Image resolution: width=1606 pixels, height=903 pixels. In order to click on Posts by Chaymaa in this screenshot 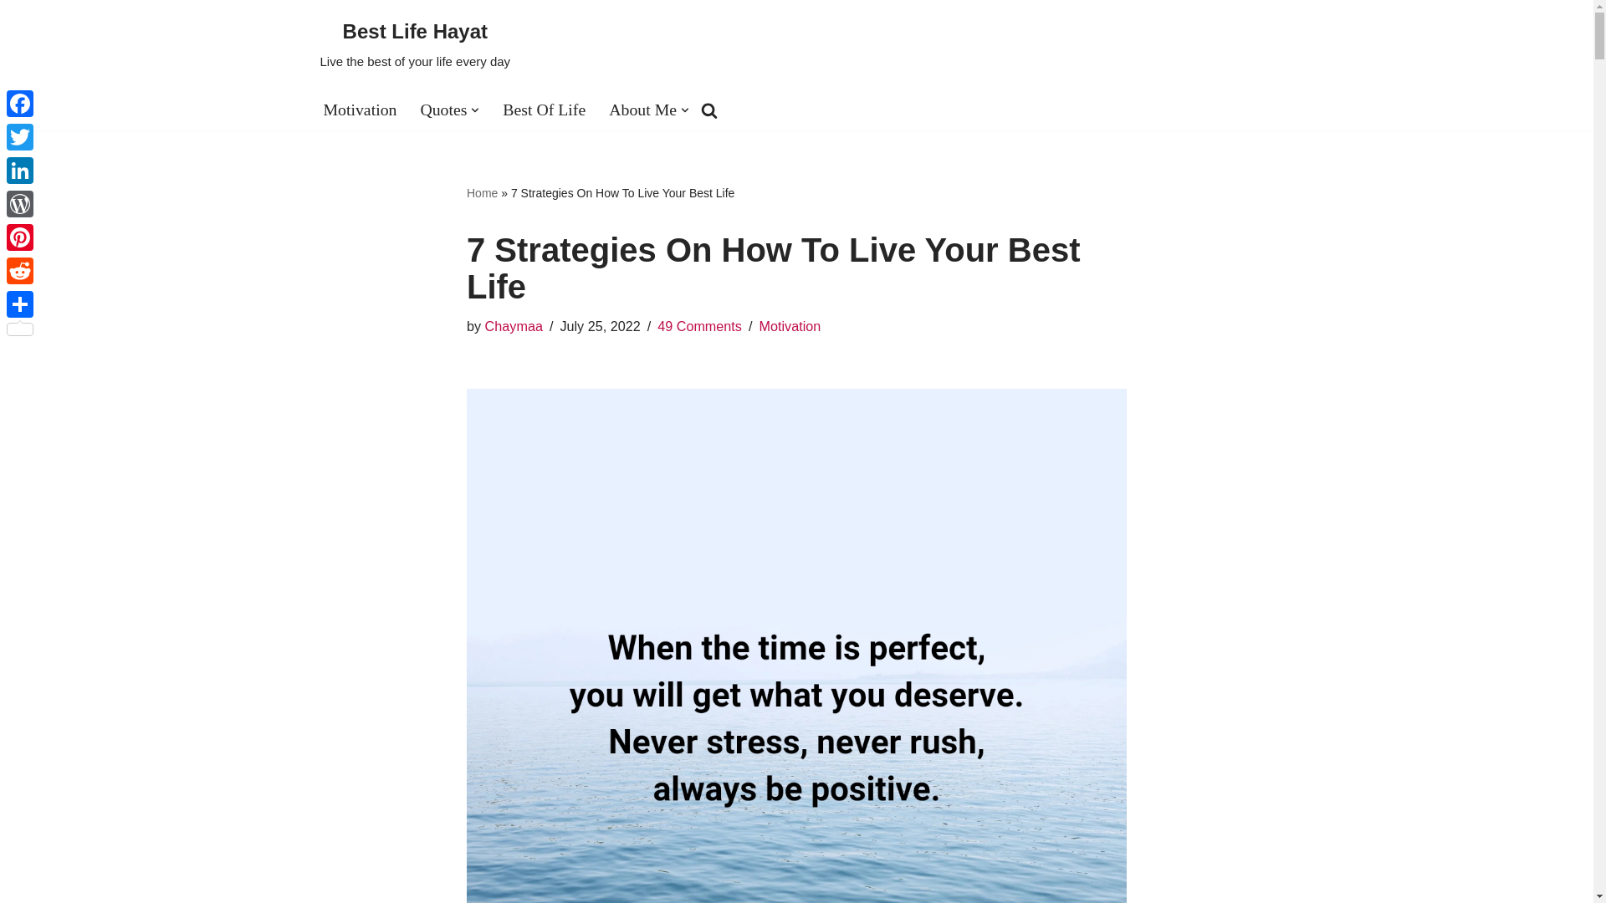, I will do `click(544, 109)`.